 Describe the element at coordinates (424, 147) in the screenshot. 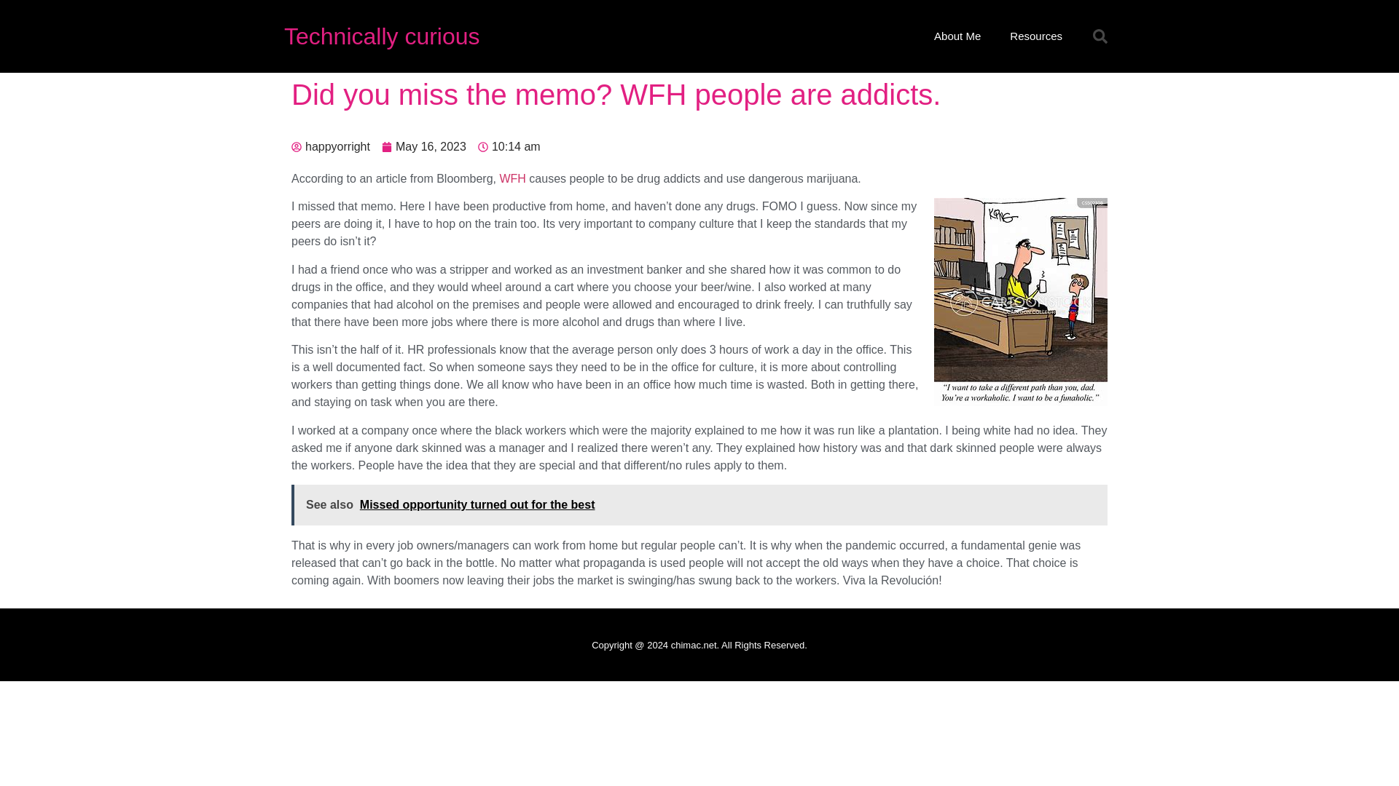

I see `May 16, 2023` at that location.